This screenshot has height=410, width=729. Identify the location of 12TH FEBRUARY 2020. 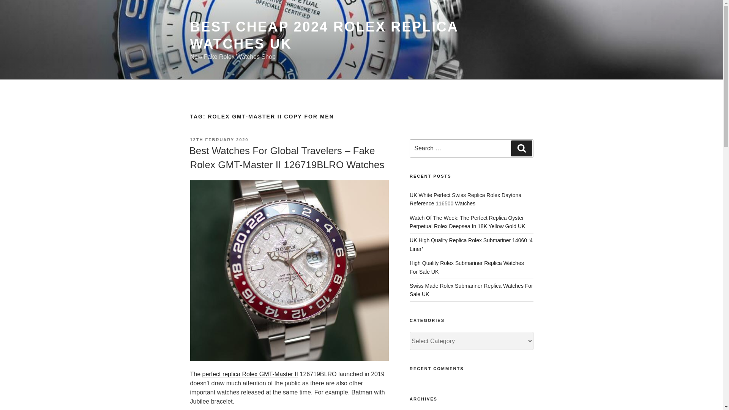
(219, 139).